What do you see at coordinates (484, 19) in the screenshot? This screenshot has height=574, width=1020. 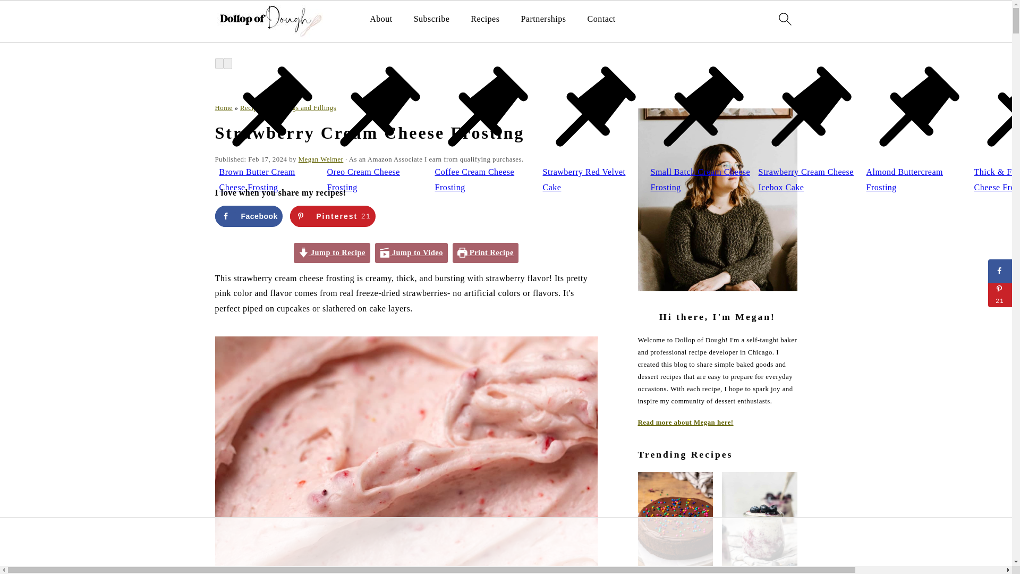 I see `Recipes` at bounding box center [484, 19].